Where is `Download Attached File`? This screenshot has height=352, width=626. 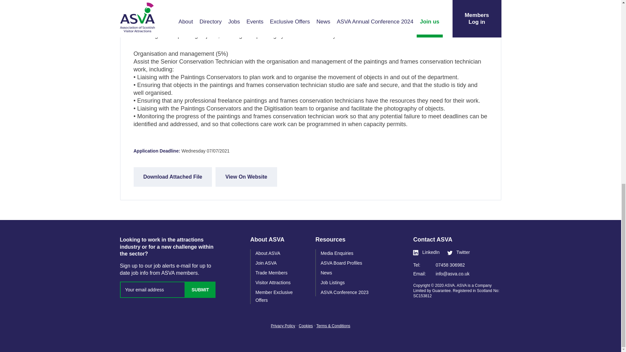
Download Attached File is located at coordinates (173, 177).